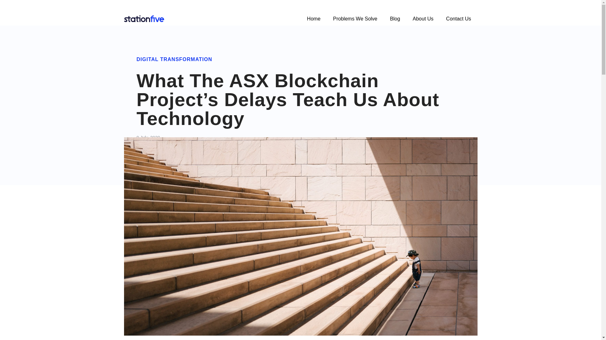 This screenshot has height=340, width=606. Describe the element at coordinates (174, 59) in the screenshot. I see `DIGITAL TRANSFORMATION` at that location.